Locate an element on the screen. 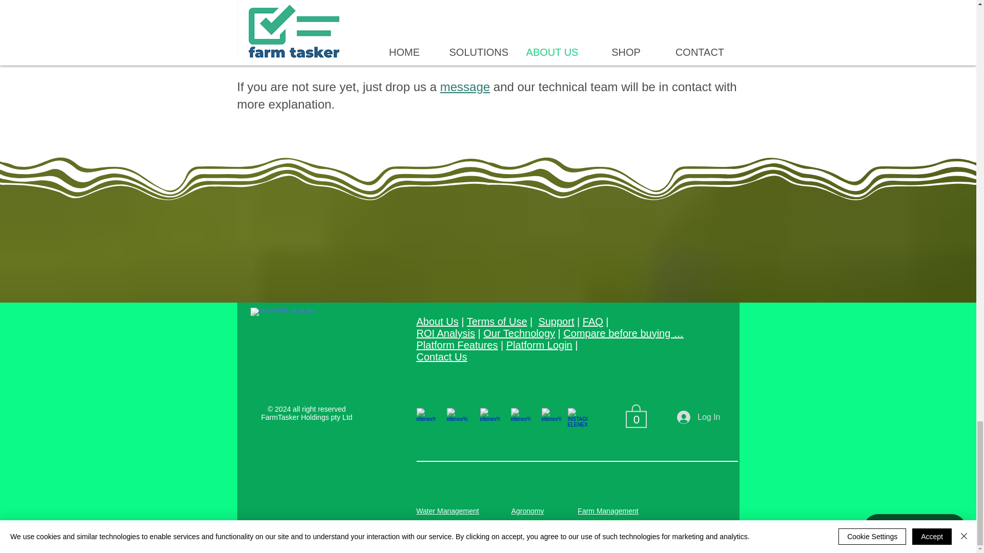 Image resolution: width=984 pixels, height=553 pixels. Log In is located at coordinates (698, 417).